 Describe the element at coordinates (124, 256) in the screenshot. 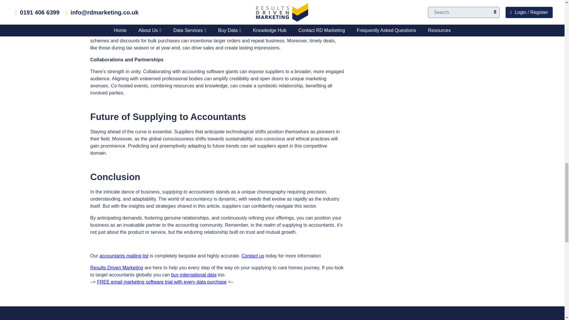

I see `accountants mailing list` at that location.